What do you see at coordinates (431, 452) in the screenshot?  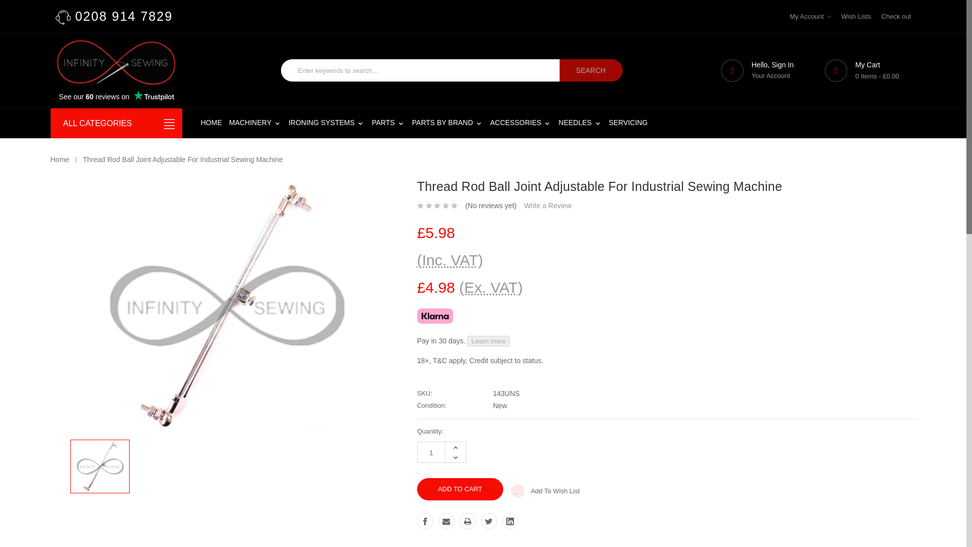 I see `1` at bounding box center [431, 452].